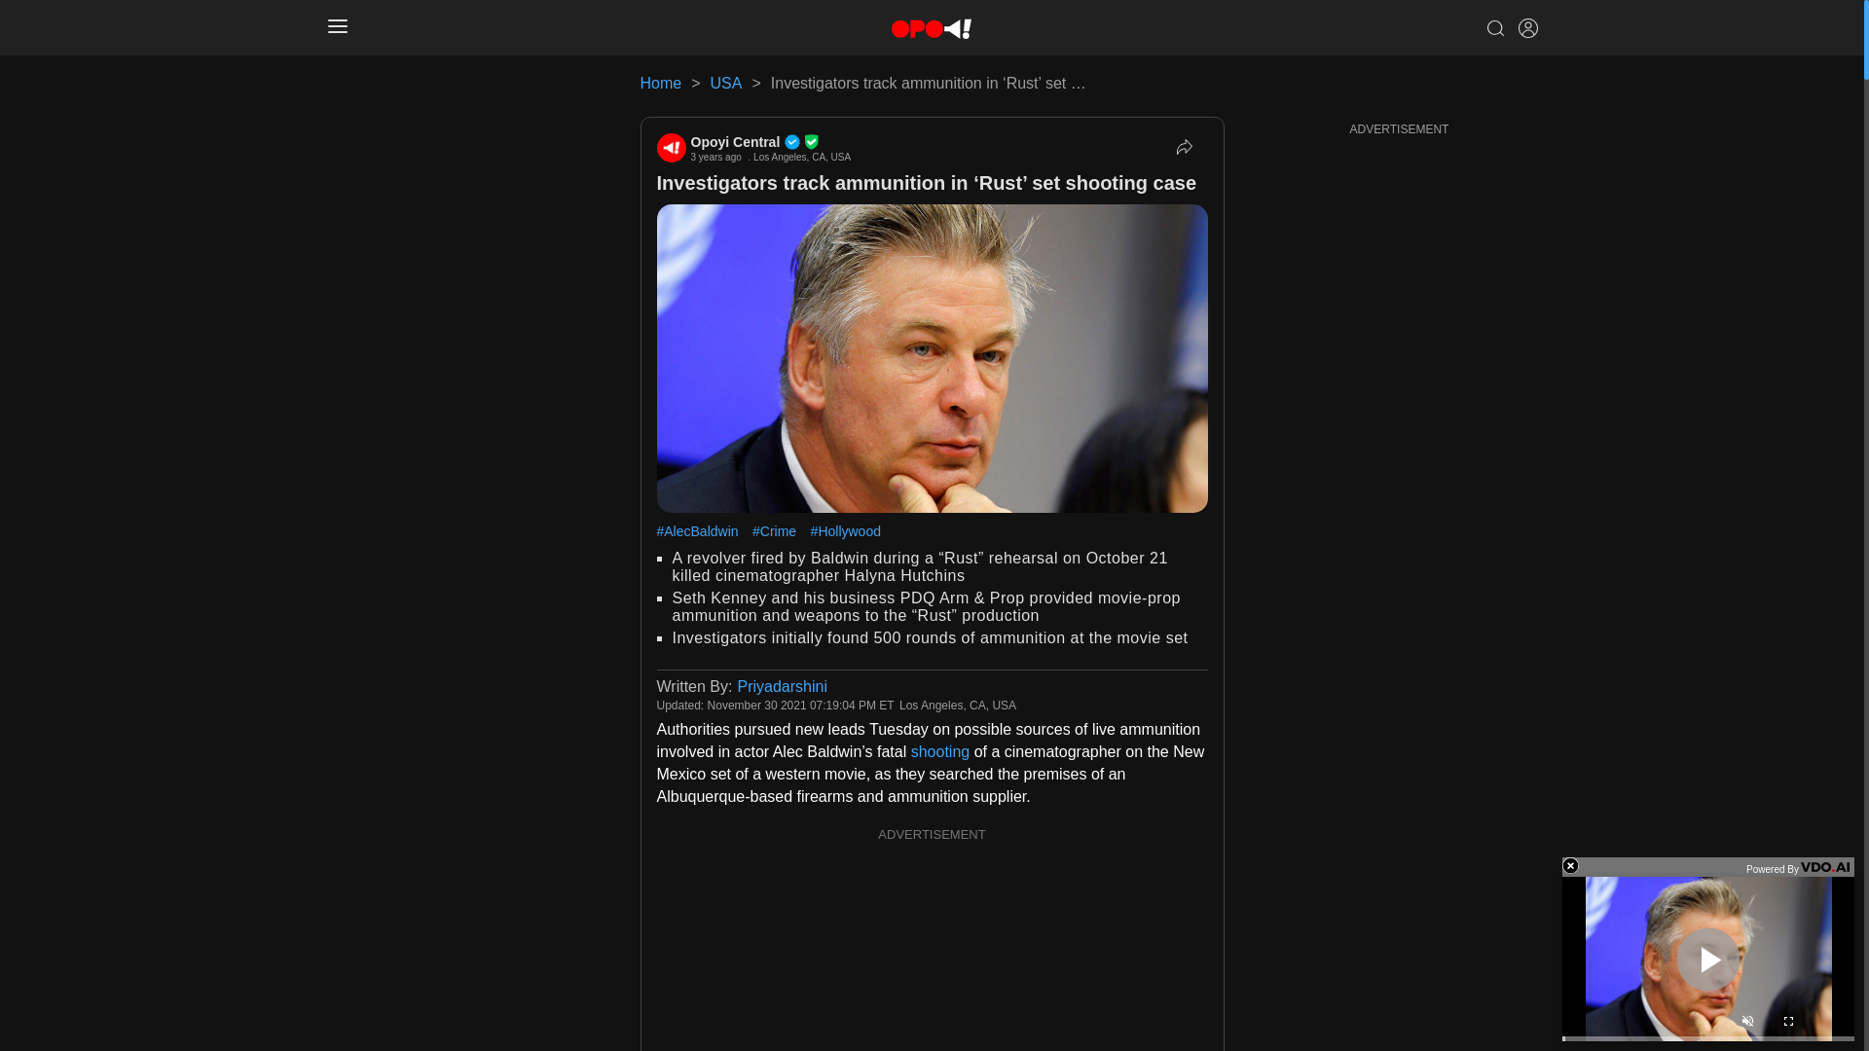 Image resolution: width=1869 pixels, height=1051 pixels. Describe the element at coordinates (771, 142) in the screenshot. I see `Opoyi Central` at that location.